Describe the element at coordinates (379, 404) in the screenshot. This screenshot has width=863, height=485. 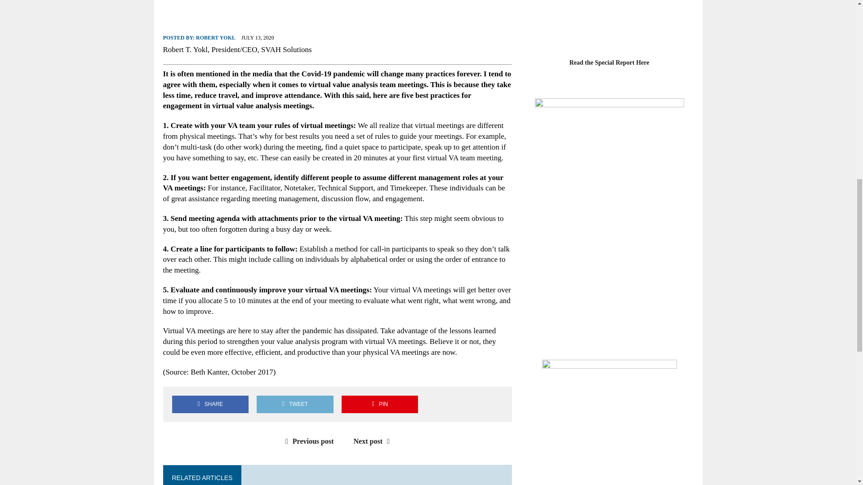
I see `Pin This Post` at that location.